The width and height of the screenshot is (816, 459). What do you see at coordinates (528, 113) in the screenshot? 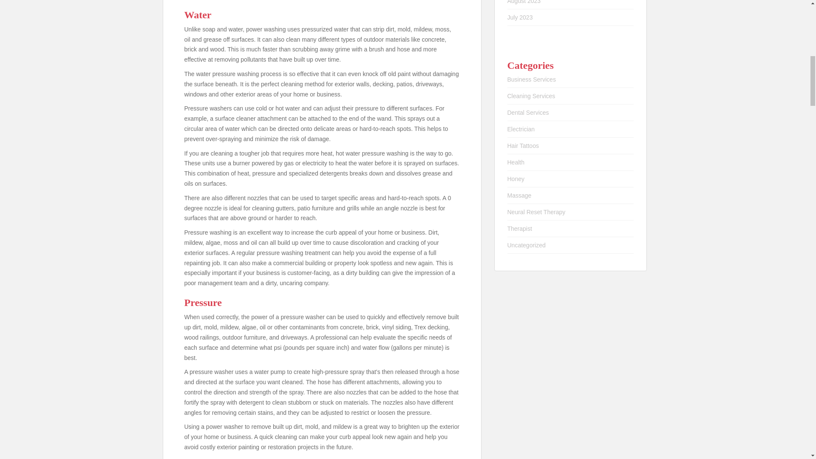
I see `Dental Services` at bounding box center [528, 113].